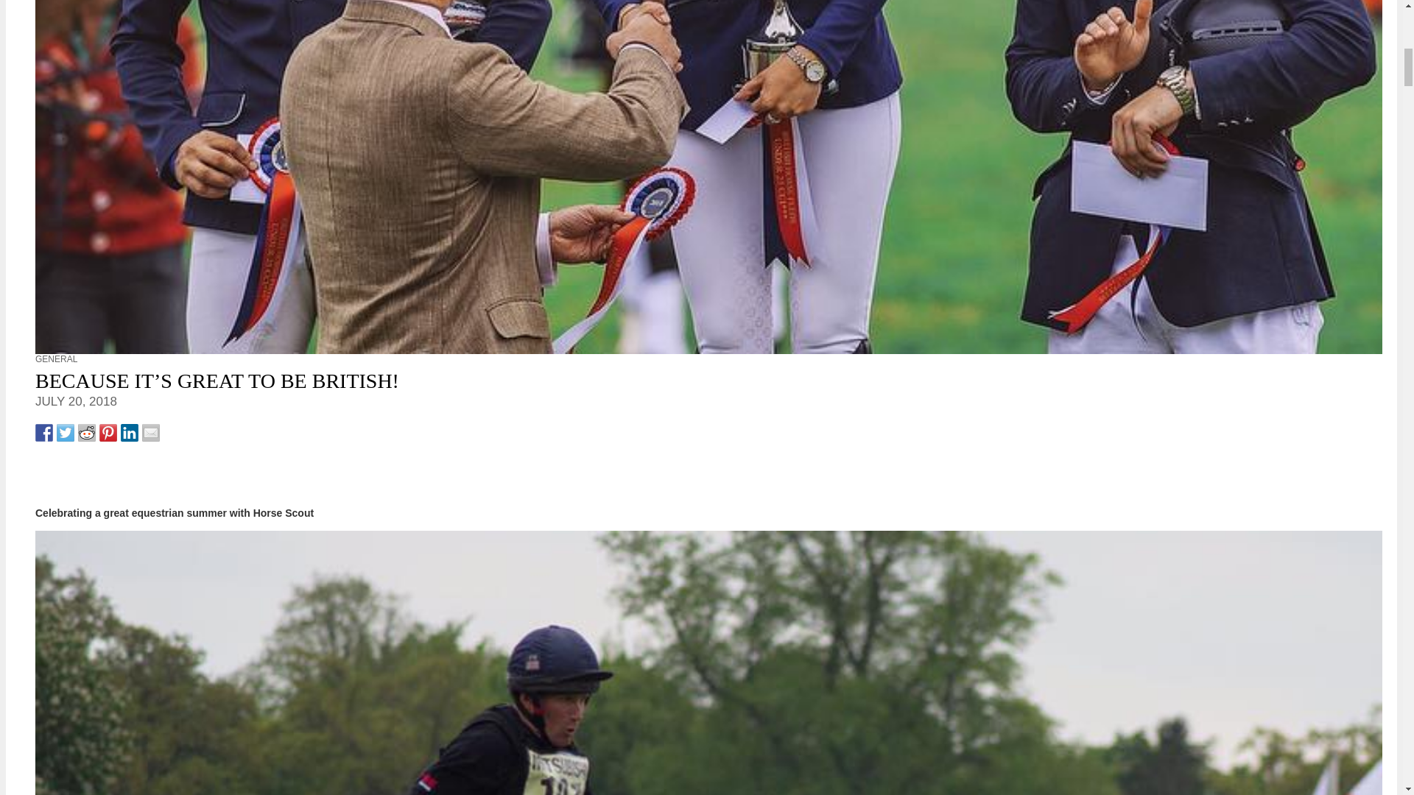  Describe the element at coordinates (108, 433) in the screenshot. I see `Pin it with Pinterest` at that location.